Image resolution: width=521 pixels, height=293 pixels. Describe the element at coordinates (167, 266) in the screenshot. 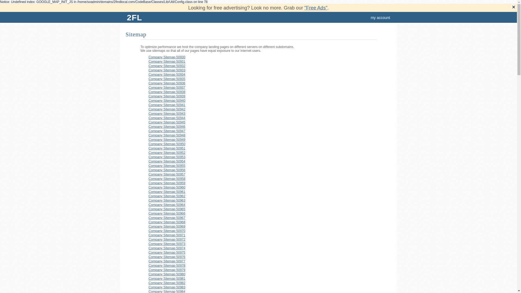

I see `Company Sitemap 50978` at that location.